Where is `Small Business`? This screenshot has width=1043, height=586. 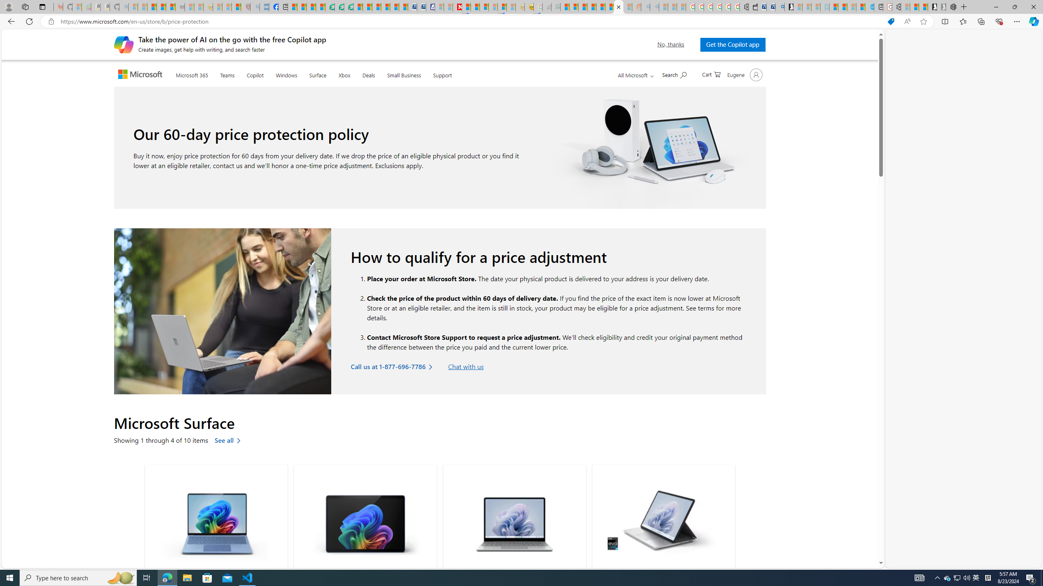 Small Business is located at coordinates (404, 74).